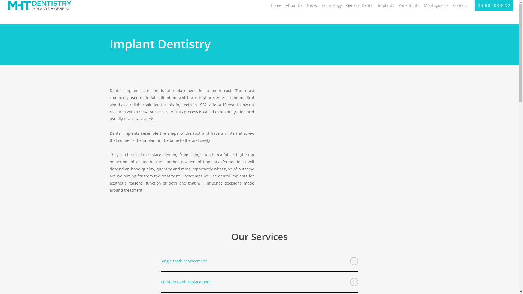 Image resolution: width=523 pixels, height=294 pixels. Describe the element at coordinates (276, 5) in the screenshot. I see `Home` at that location.